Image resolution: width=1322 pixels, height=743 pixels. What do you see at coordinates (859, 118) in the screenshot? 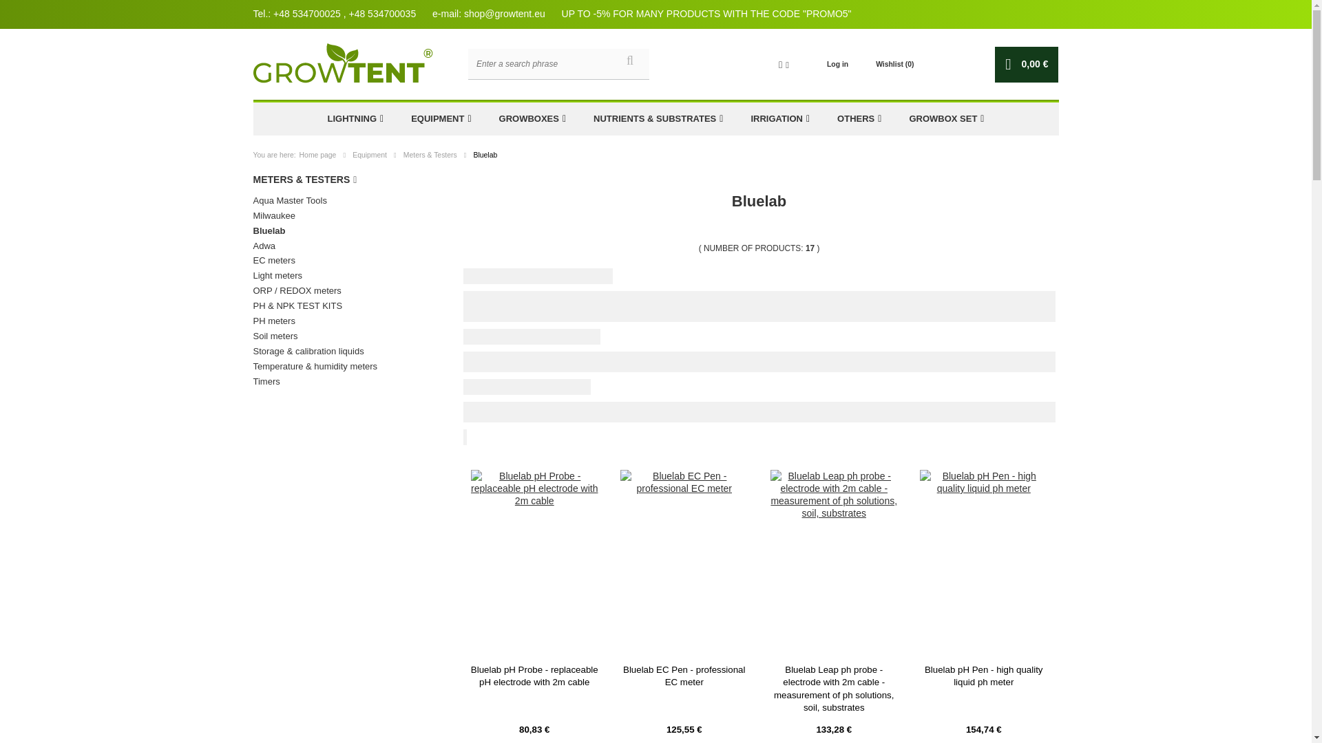
I see `Others` at bounding box center [859, 118].